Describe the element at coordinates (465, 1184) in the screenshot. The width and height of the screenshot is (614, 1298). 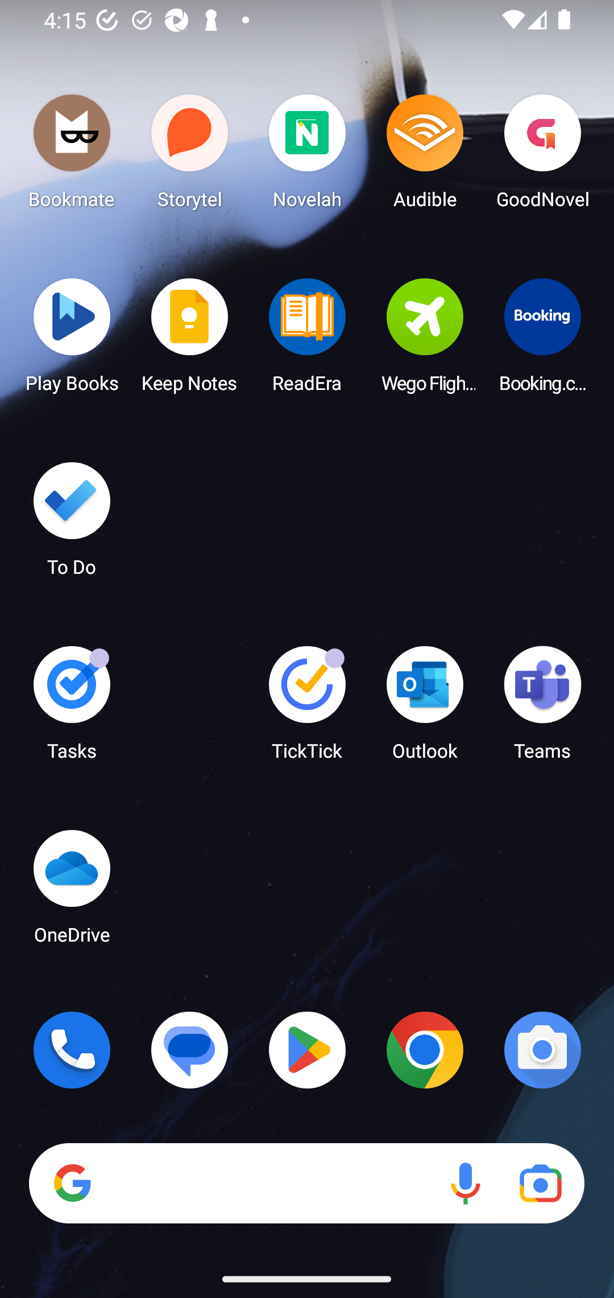
I see `Voice search` at that location.